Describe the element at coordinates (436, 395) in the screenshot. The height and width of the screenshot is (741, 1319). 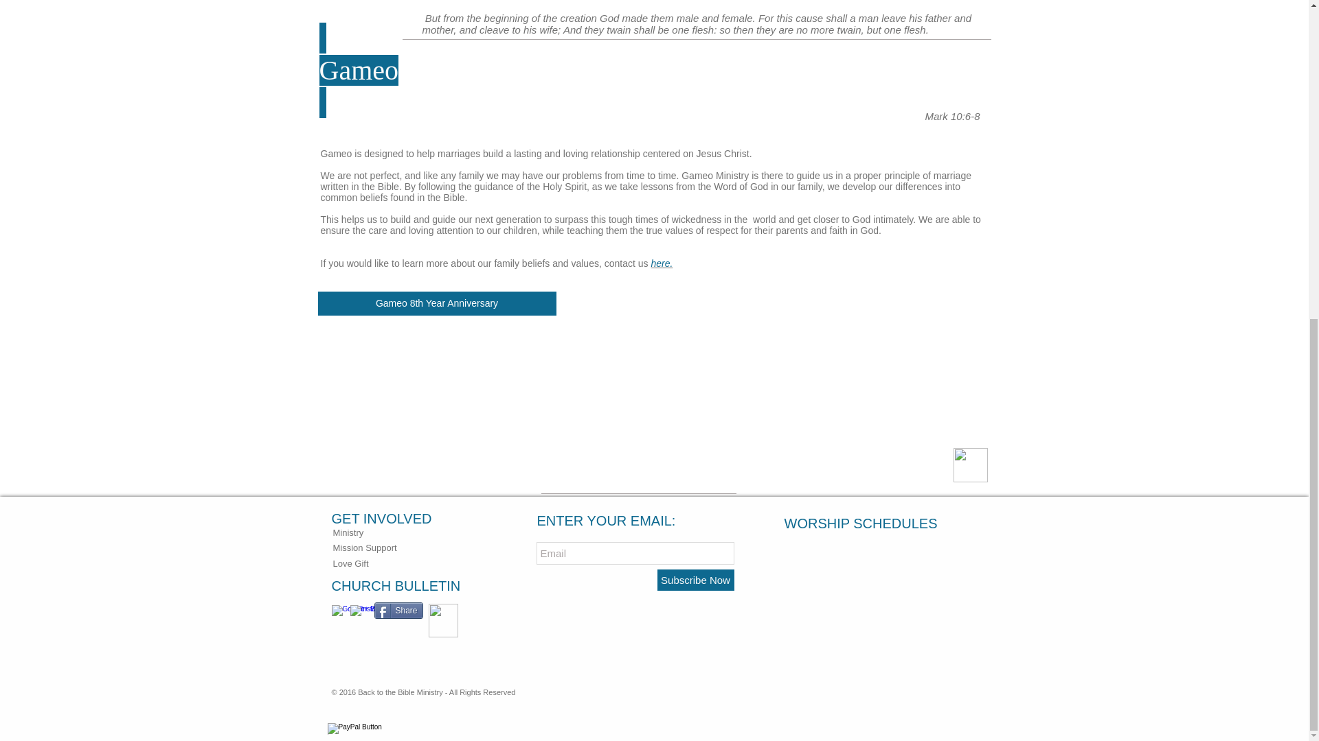
I see `External YouTube` at that location.